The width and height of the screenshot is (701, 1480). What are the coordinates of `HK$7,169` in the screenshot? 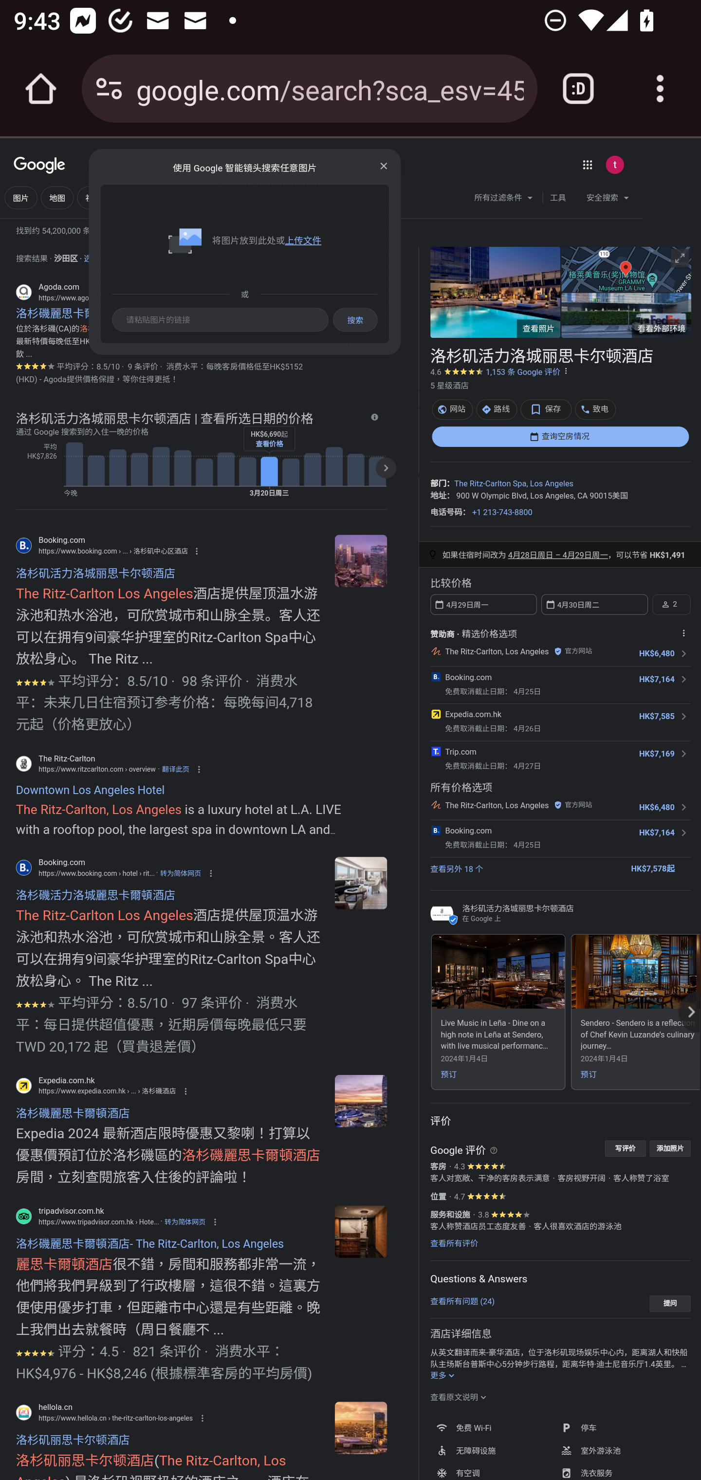 It's located at (656, 753).